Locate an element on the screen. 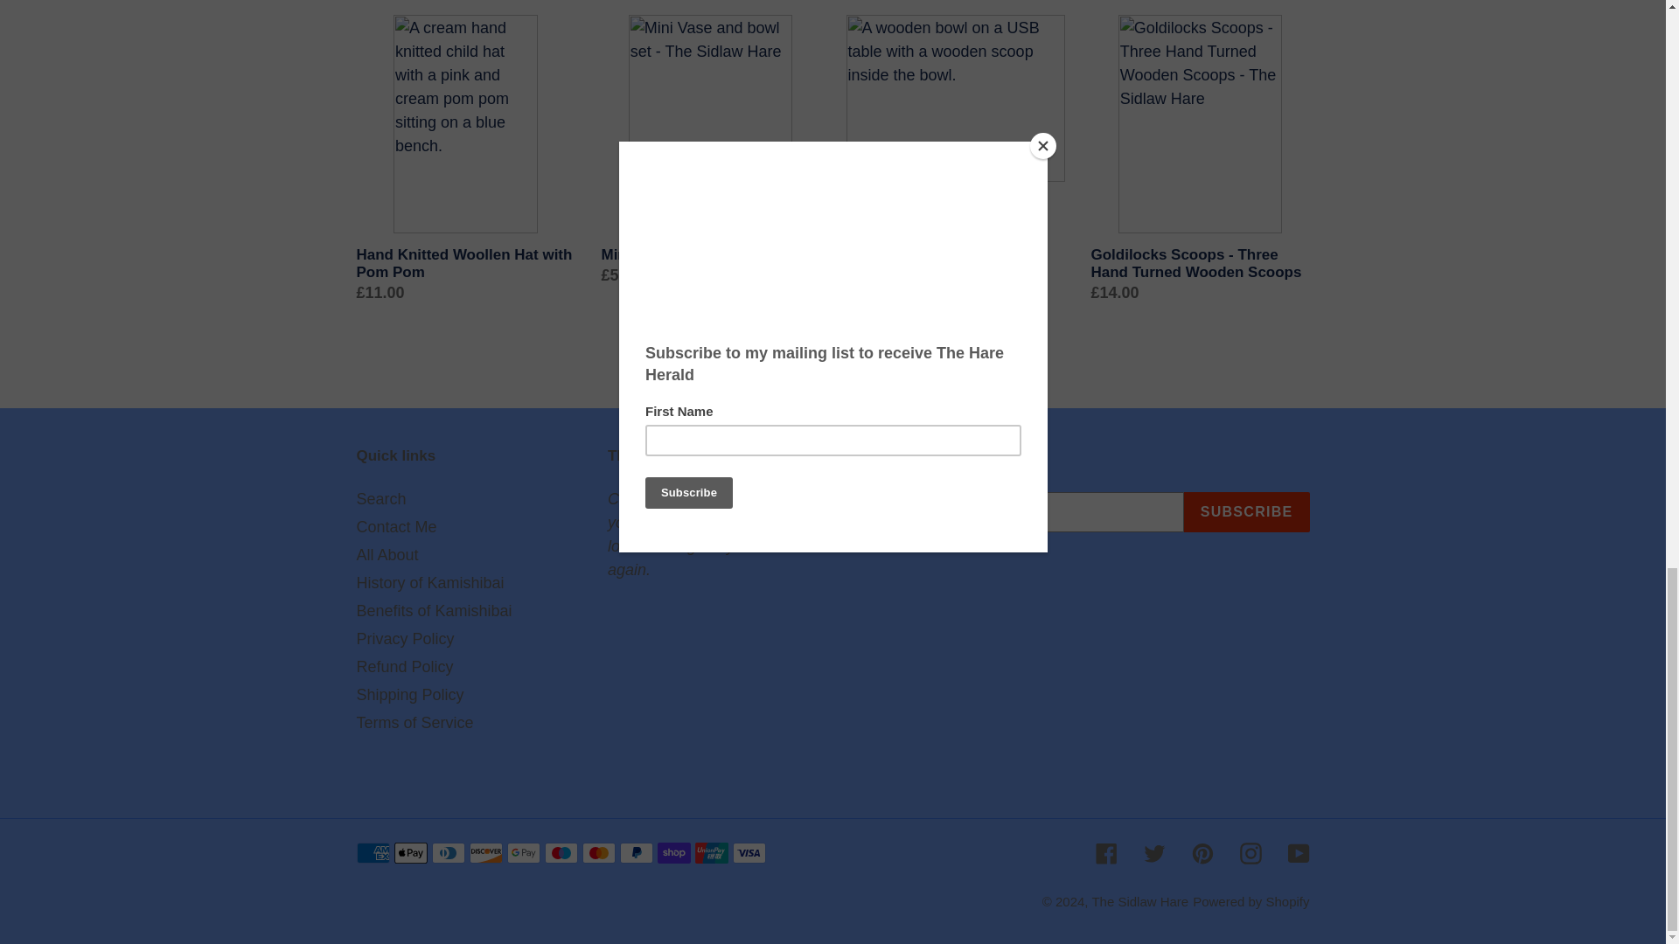 Image resolution: width=1679 pixels, height=944 pixels. Search is located at coordinates (381, 498).